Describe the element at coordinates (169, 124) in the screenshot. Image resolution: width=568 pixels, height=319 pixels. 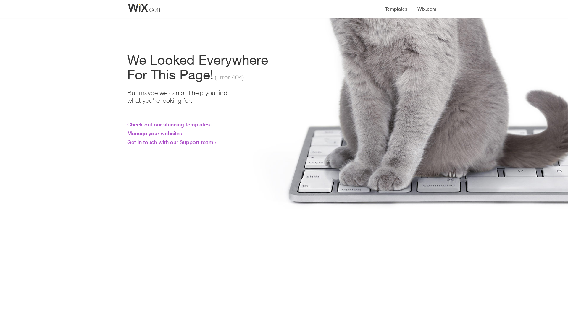
I see `Check out our stunning templates` at that location.